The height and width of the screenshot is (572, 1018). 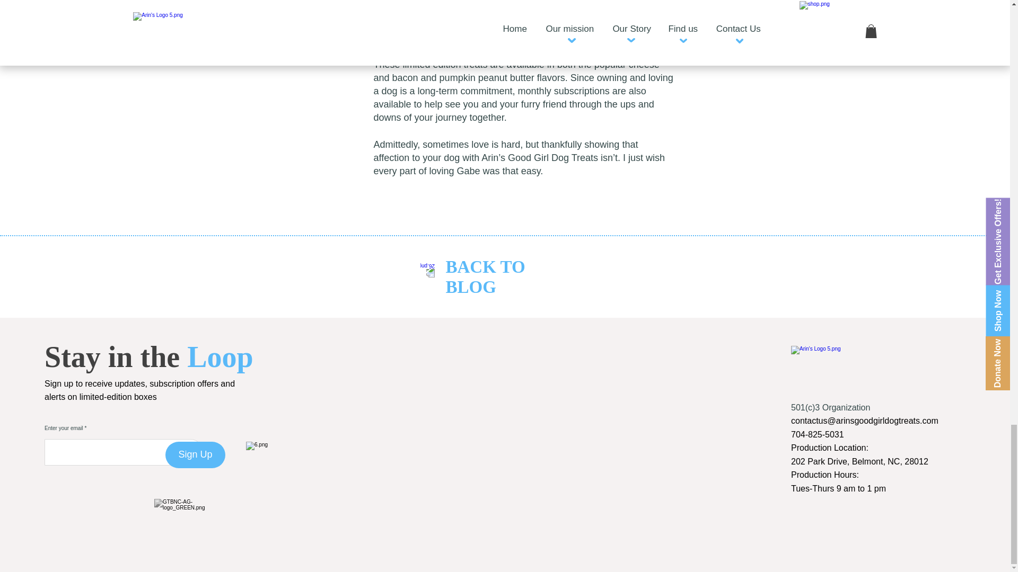 I want to click on BACK TO BLOG, so click(x=485, y=276).